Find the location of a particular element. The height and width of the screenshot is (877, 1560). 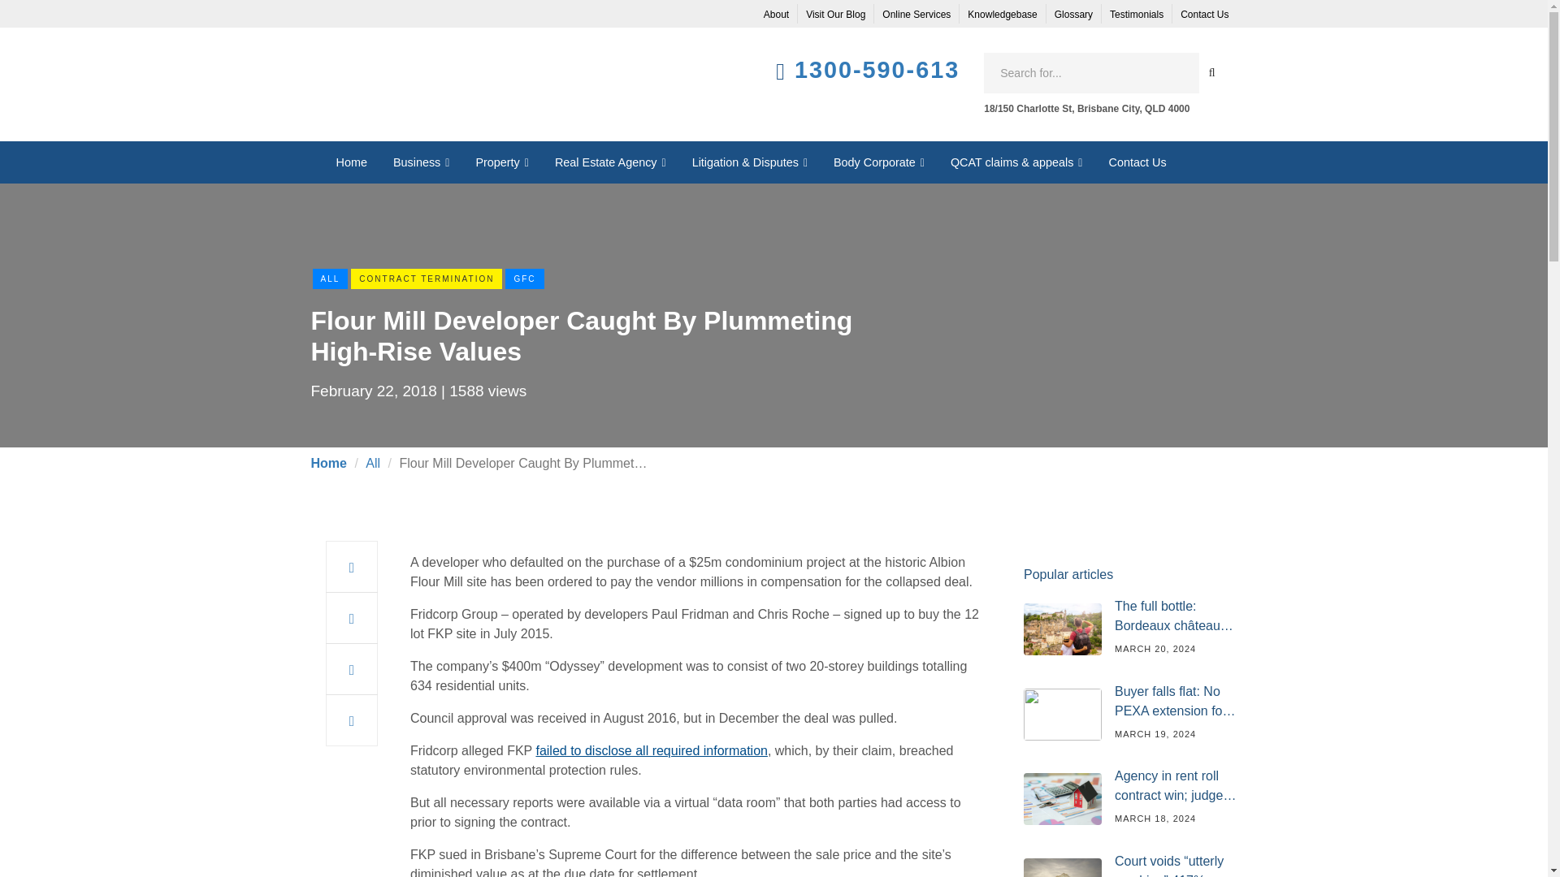

Property is located at coordinates (501, 162).